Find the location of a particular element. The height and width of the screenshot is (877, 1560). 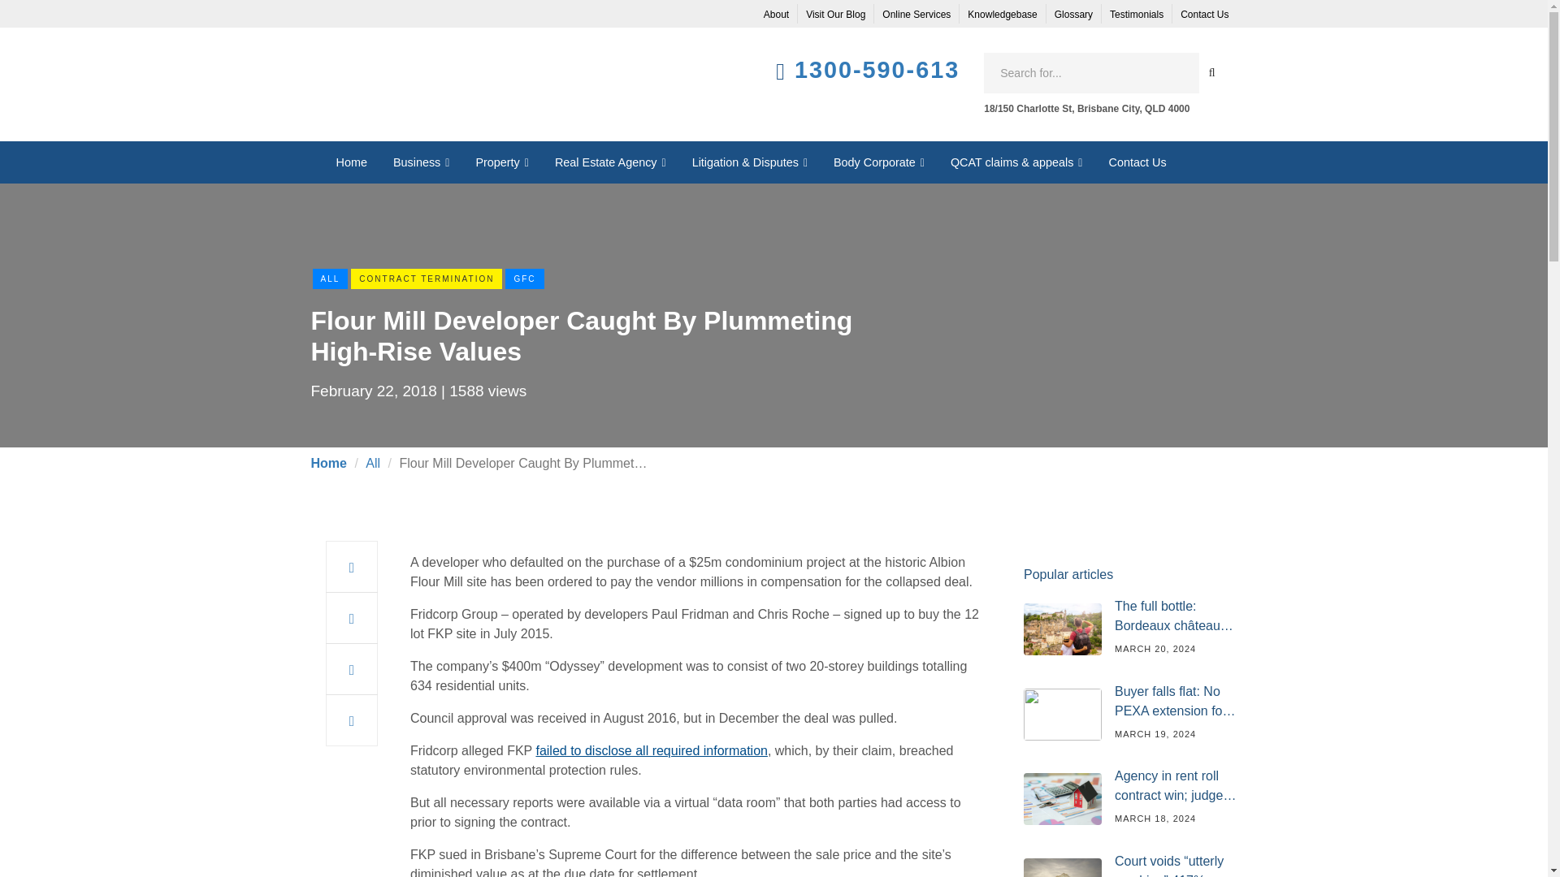

Property is located at coordinates (501, 162).